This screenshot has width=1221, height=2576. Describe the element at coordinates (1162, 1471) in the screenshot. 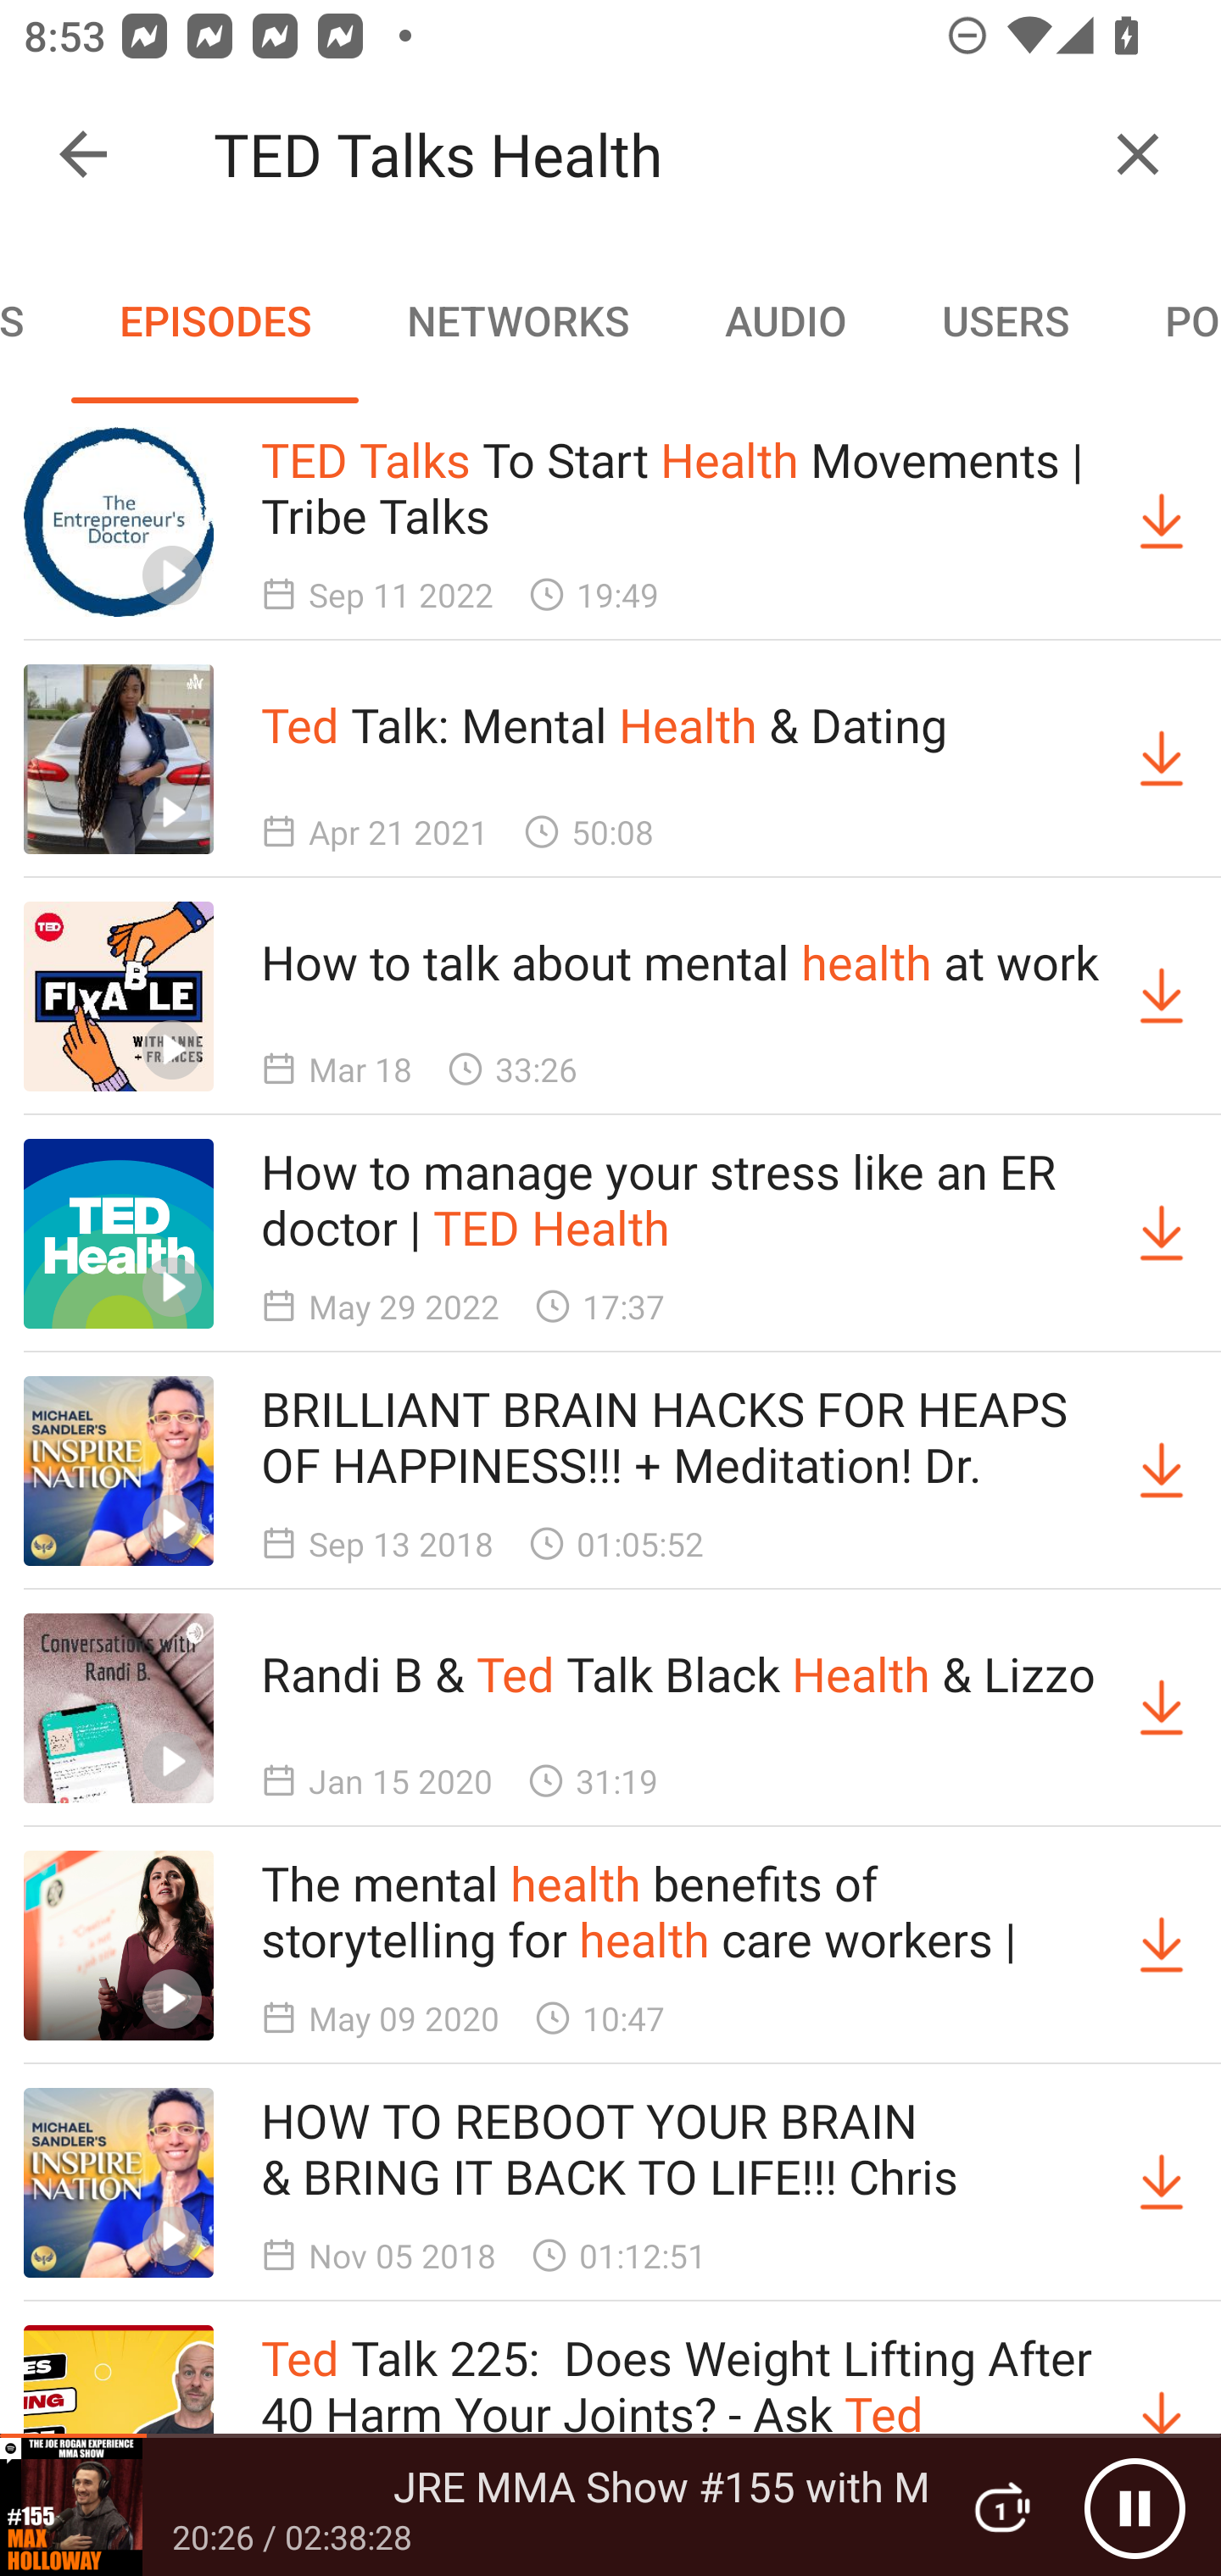

I see `Download` at that location.